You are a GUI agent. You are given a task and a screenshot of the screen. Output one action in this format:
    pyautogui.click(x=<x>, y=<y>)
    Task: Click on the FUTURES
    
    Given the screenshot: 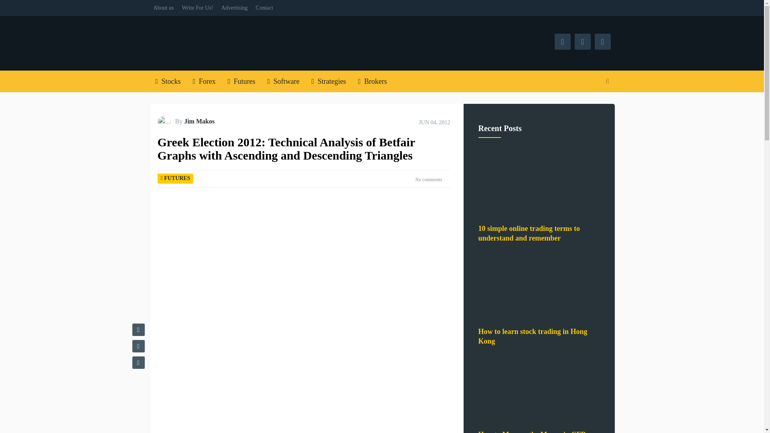 What is the action you would take?
    pyautogui.click(x=177, y=178)
    